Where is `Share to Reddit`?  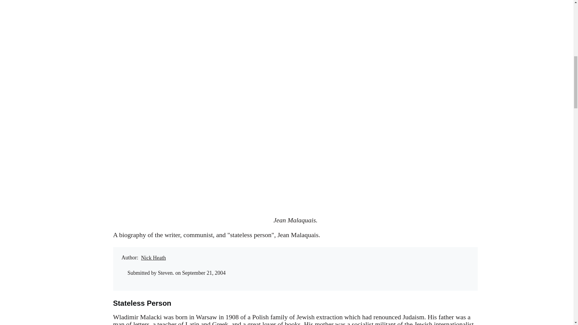 Share to Reddit is located at coordinates (387, 259).